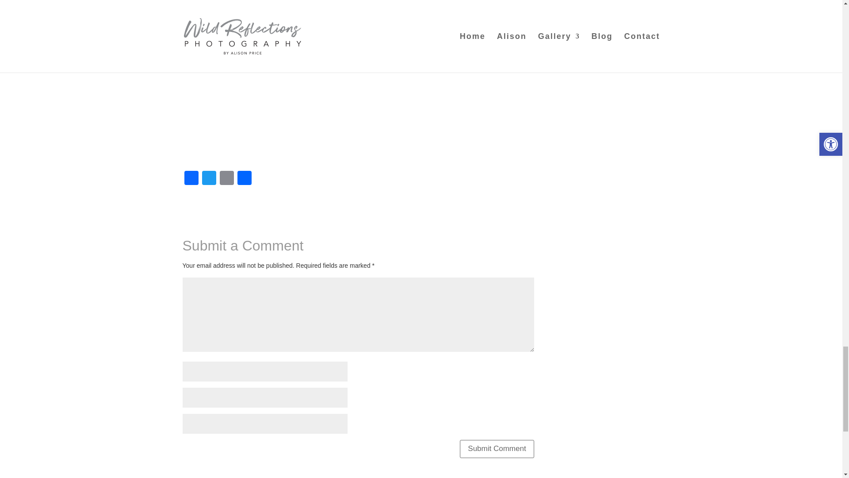 The width and height of the screenshot is (849, 478). Describe the element at coordinates (208, 179) in the screenshot. I see `Twitter` at that location.